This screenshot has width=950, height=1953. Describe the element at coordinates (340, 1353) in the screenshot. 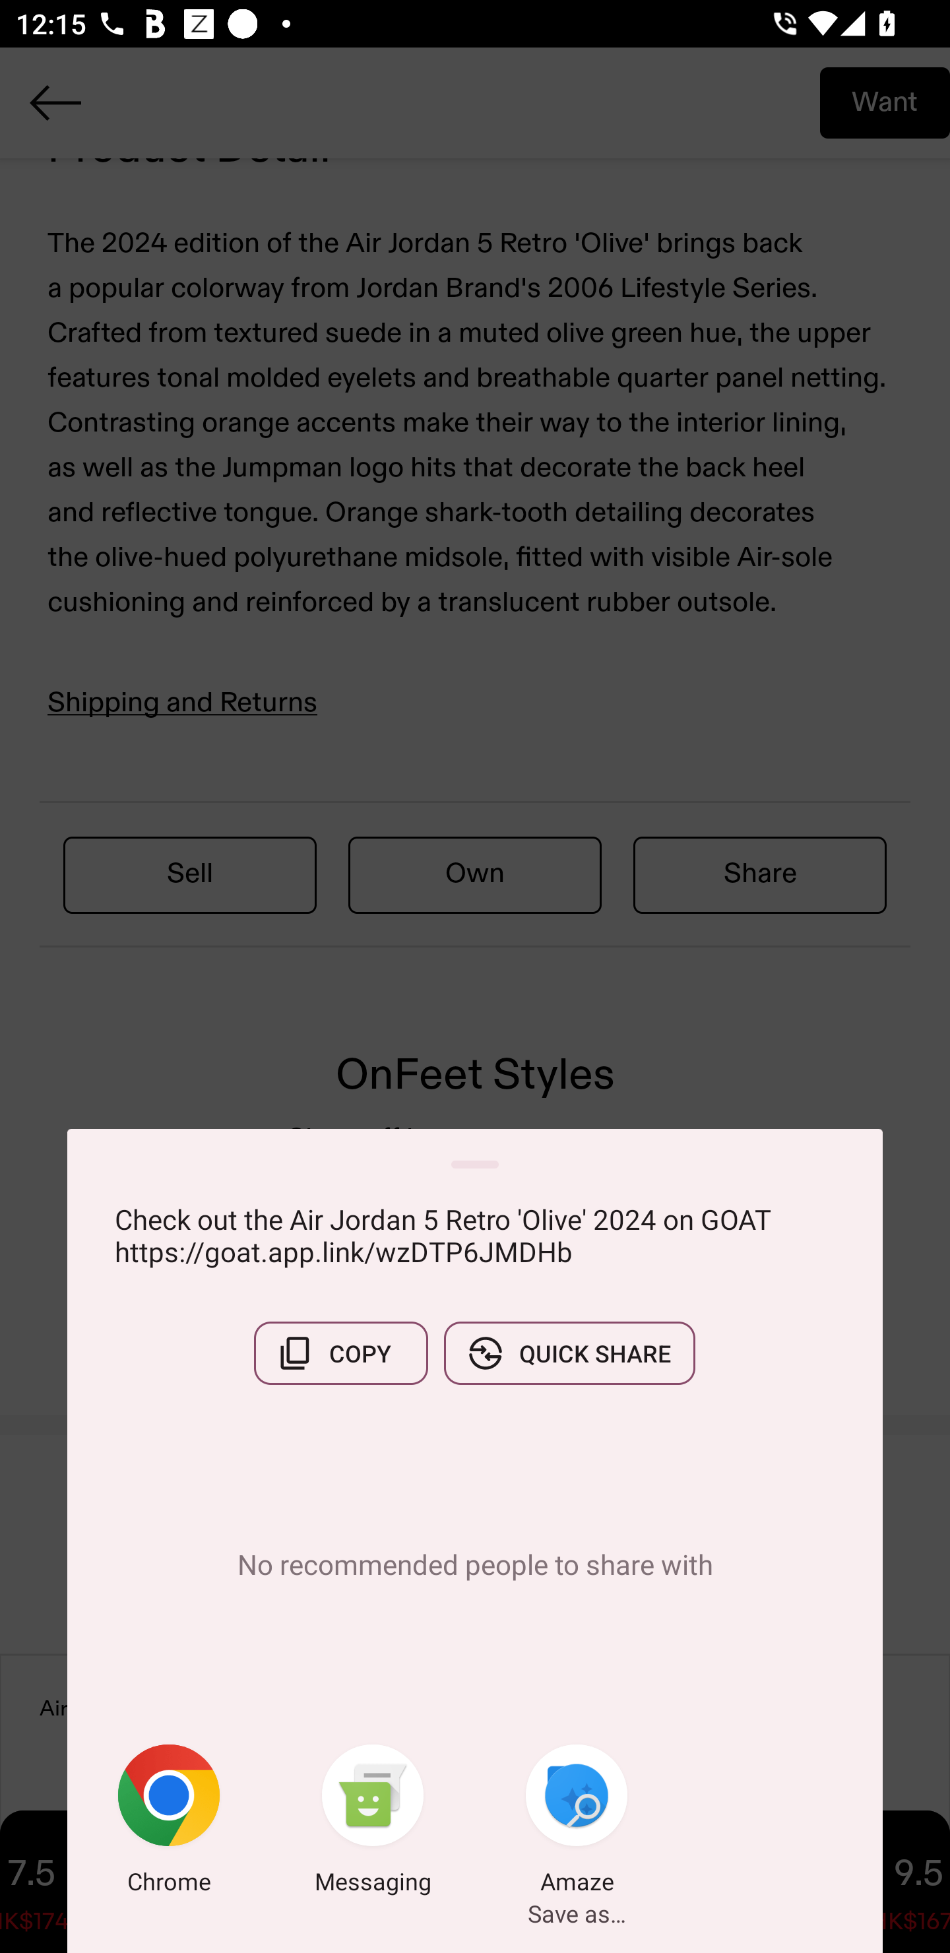

I see `COPY` at that location.